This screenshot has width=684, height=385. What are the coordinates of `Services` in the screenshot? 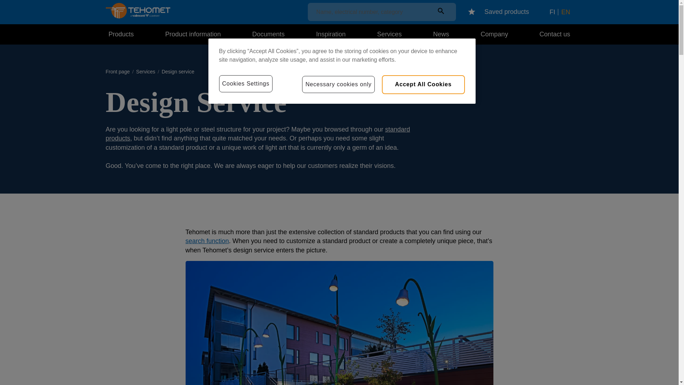 It's located at (145, 75).